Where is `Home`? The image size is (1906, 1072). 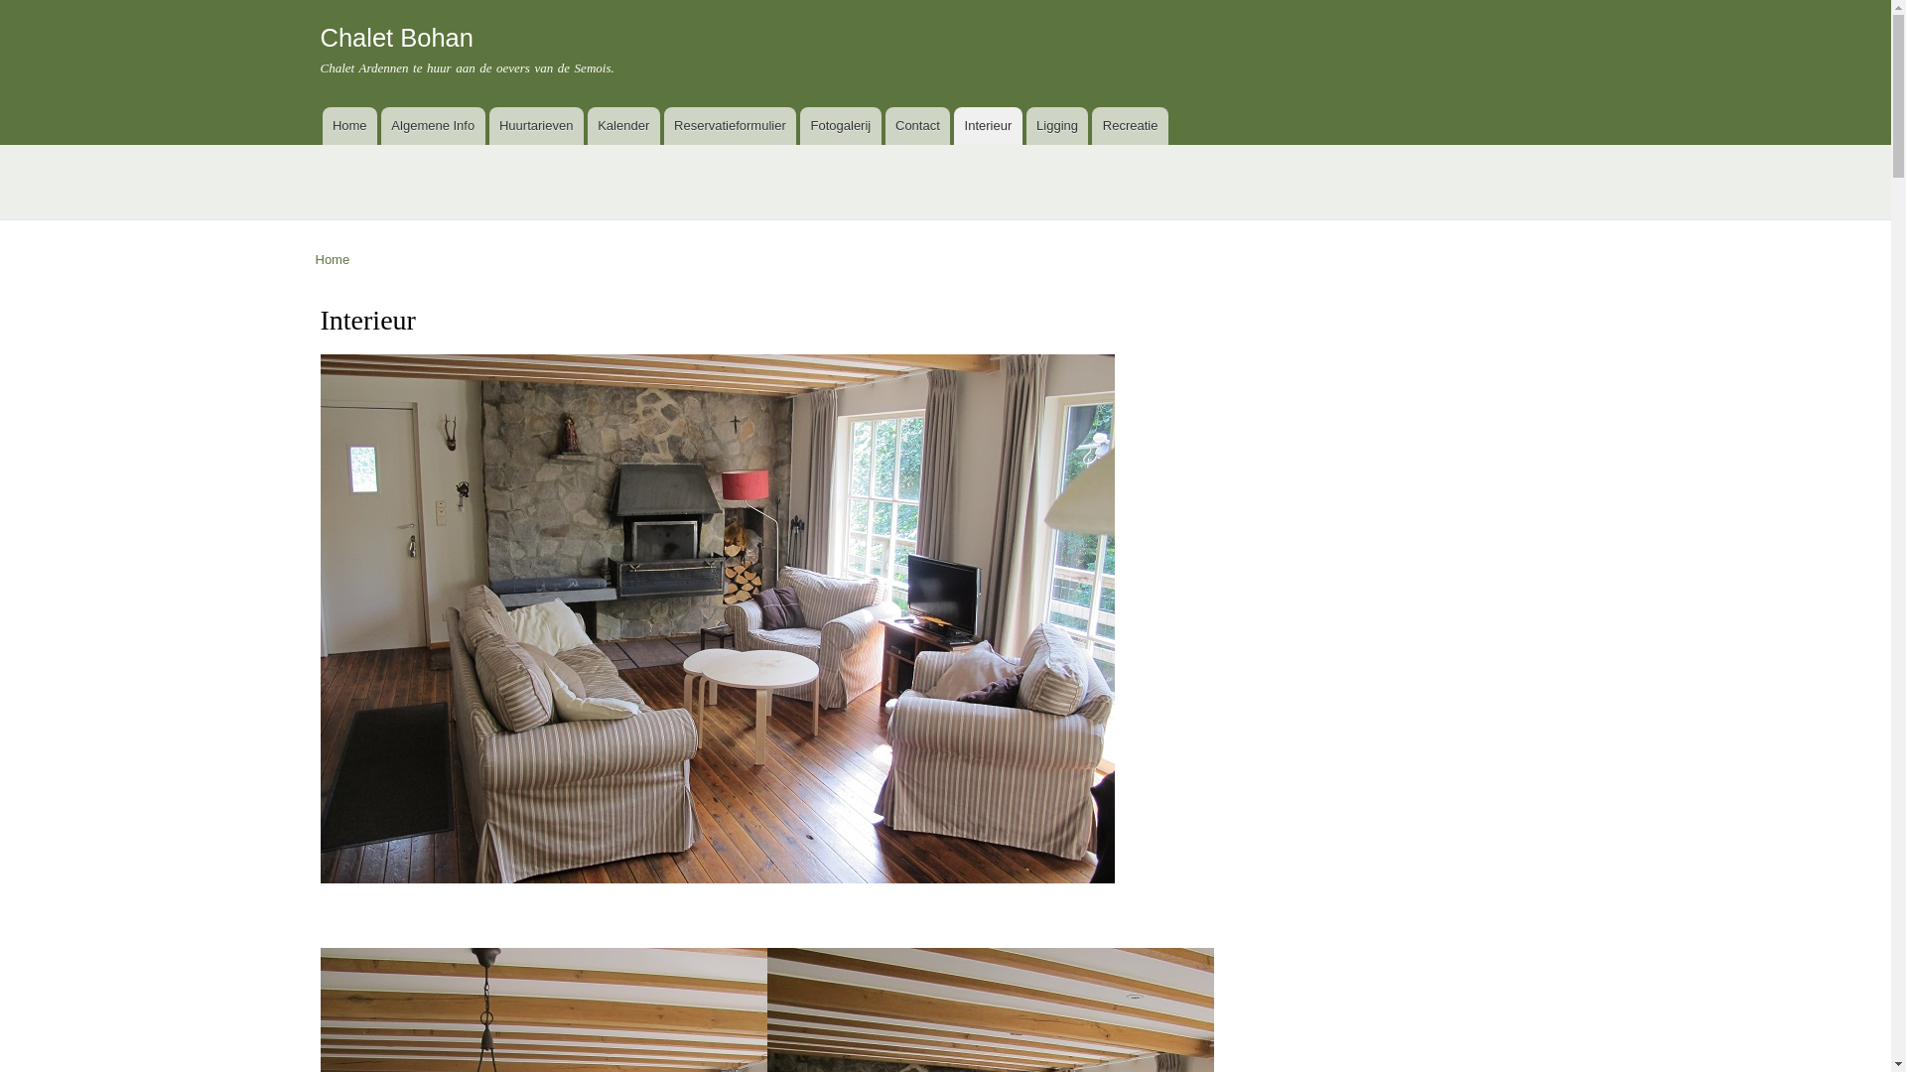
Home is located at coordinates (334, 260).